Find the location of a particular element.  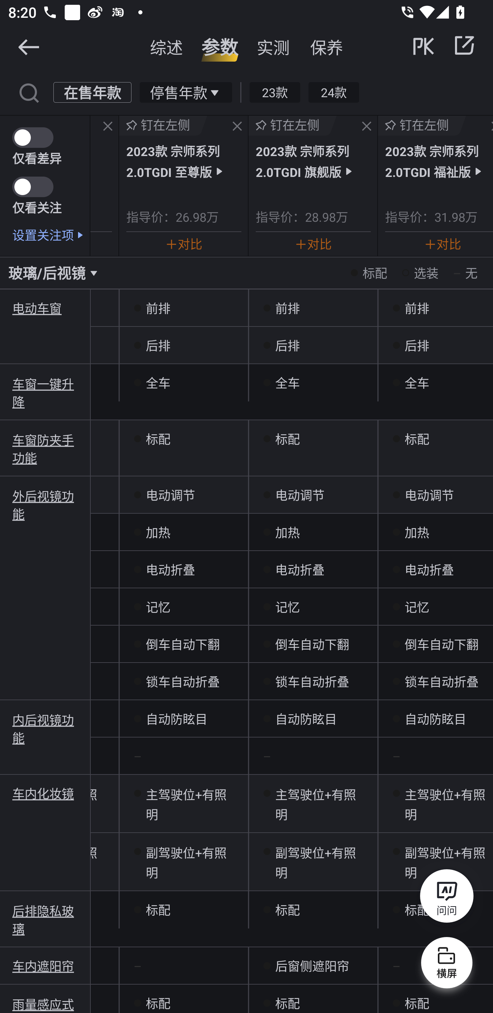

记忆 is located at coordinates (435, 607).